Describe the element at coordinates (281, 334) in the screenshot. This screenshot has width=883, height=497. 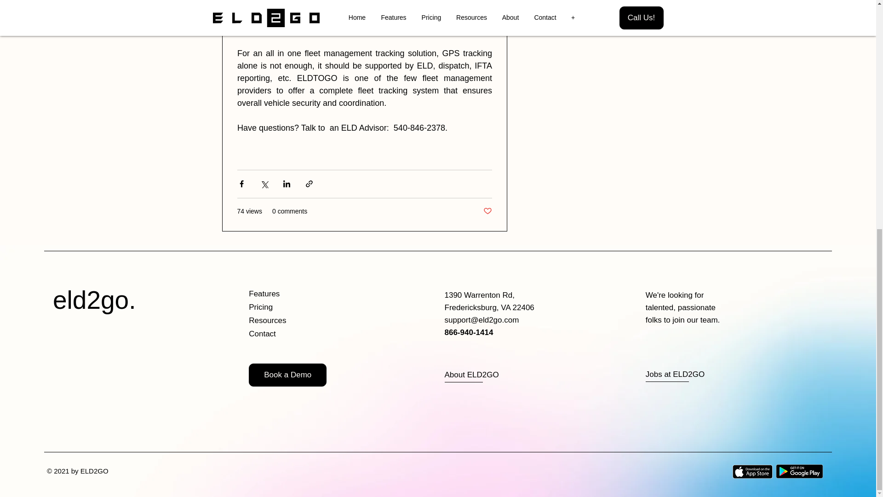
I see `Contact` at that location.